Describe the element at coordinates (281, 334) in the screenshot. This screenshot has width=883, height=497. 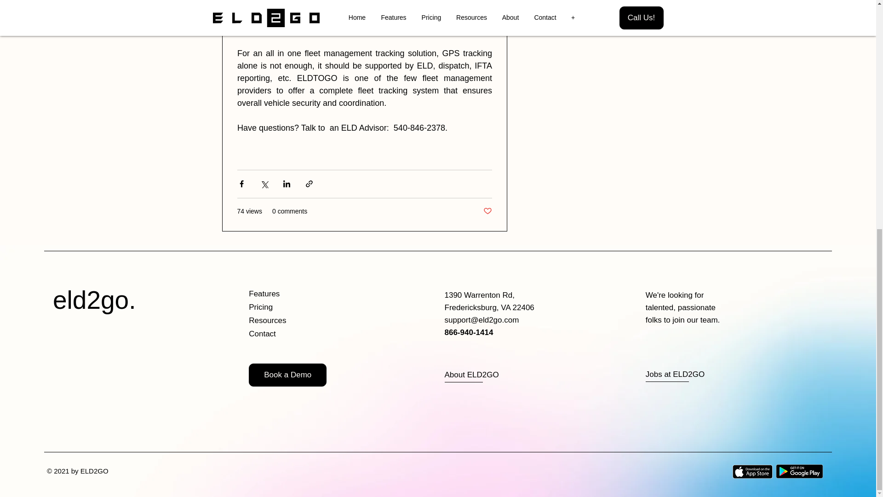
I see `Contact` at that location.